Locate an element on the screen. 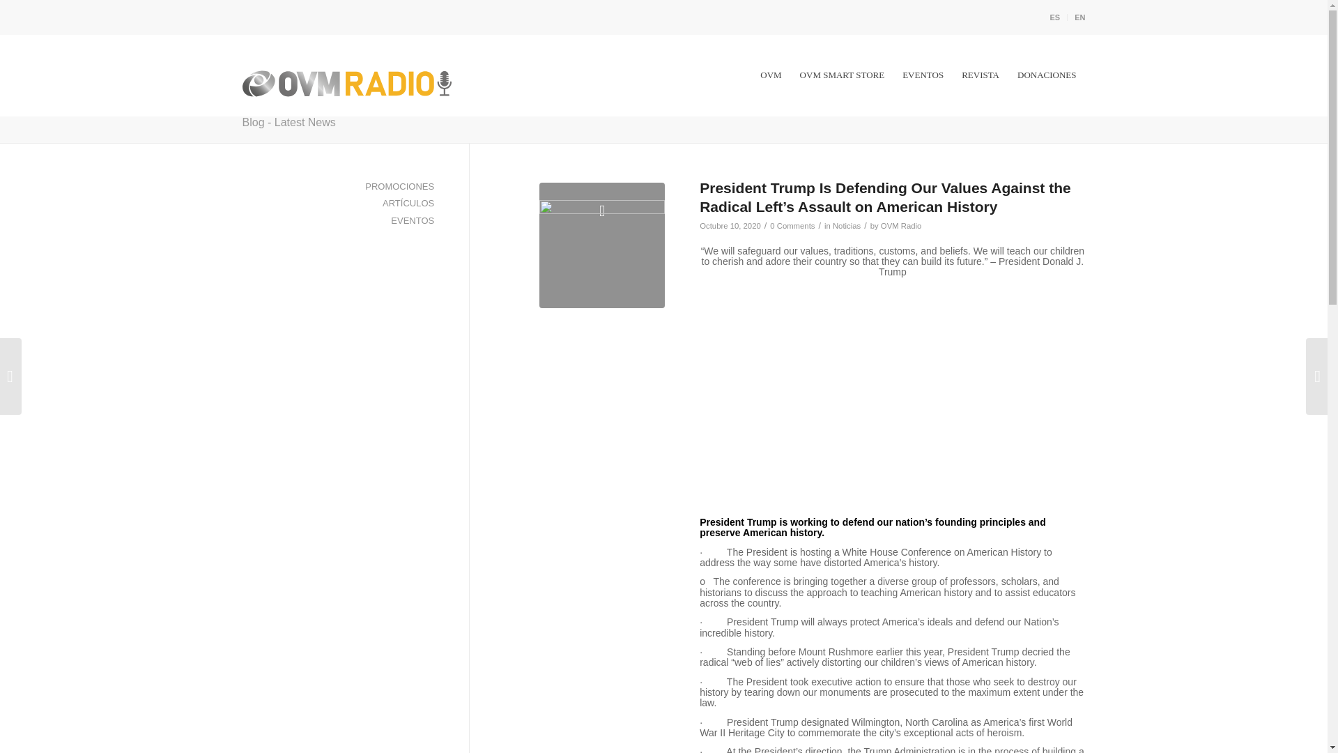 The image size is (1338, 753). Noticias is located at coordinates (846, 226).